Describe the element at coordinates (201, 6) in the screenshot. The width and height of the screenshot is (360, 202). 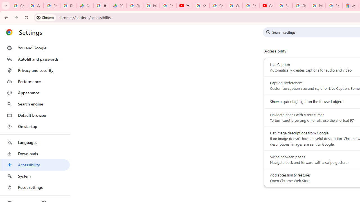
I see `YouTube` at that location.